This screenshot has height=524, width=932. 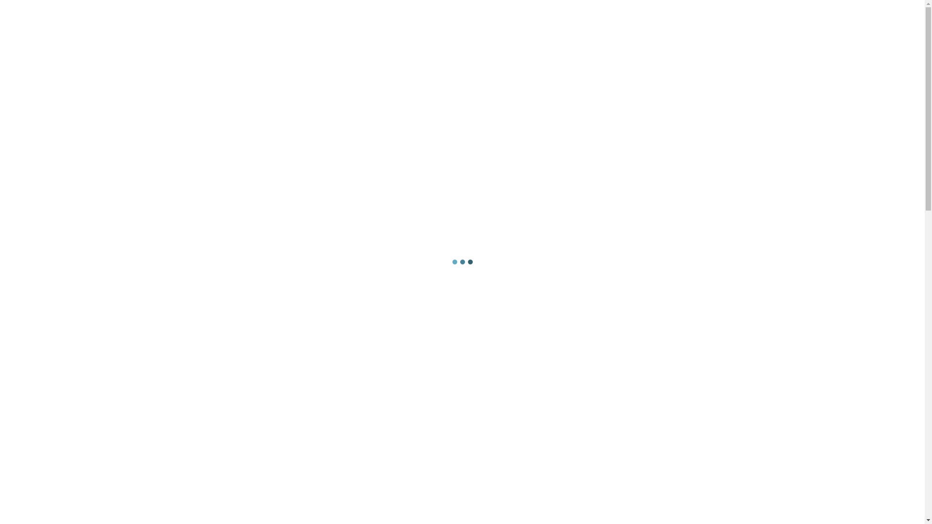 What do you see at coordinates (233, 156) in the screenshot?
I see `Football` at bounding box center [233, 156].